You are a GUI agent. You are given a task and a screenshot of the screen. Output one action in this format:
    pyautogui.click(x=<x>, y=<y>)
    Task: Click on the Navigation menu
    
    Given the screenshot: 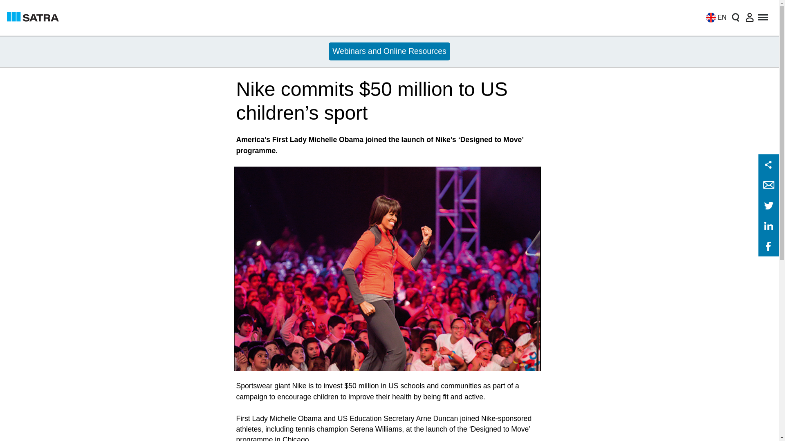 What is the action you would take?
    pyautogui.click(x=763, y=17)
    